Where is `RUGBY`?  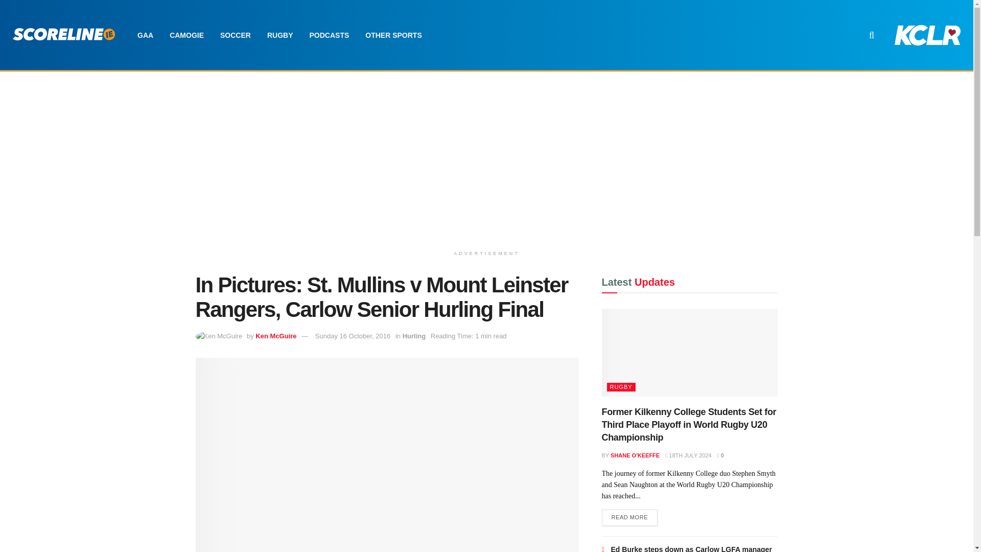 RUGBY is located at coordinates (280, 35).